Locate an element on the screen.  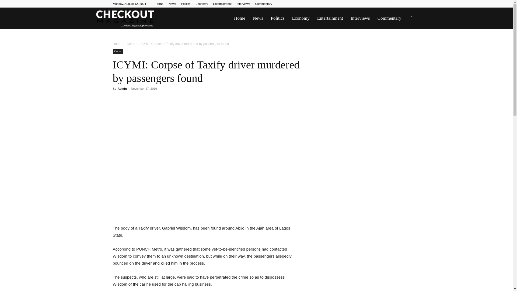
Interviews is located at coordinates (360, 18).